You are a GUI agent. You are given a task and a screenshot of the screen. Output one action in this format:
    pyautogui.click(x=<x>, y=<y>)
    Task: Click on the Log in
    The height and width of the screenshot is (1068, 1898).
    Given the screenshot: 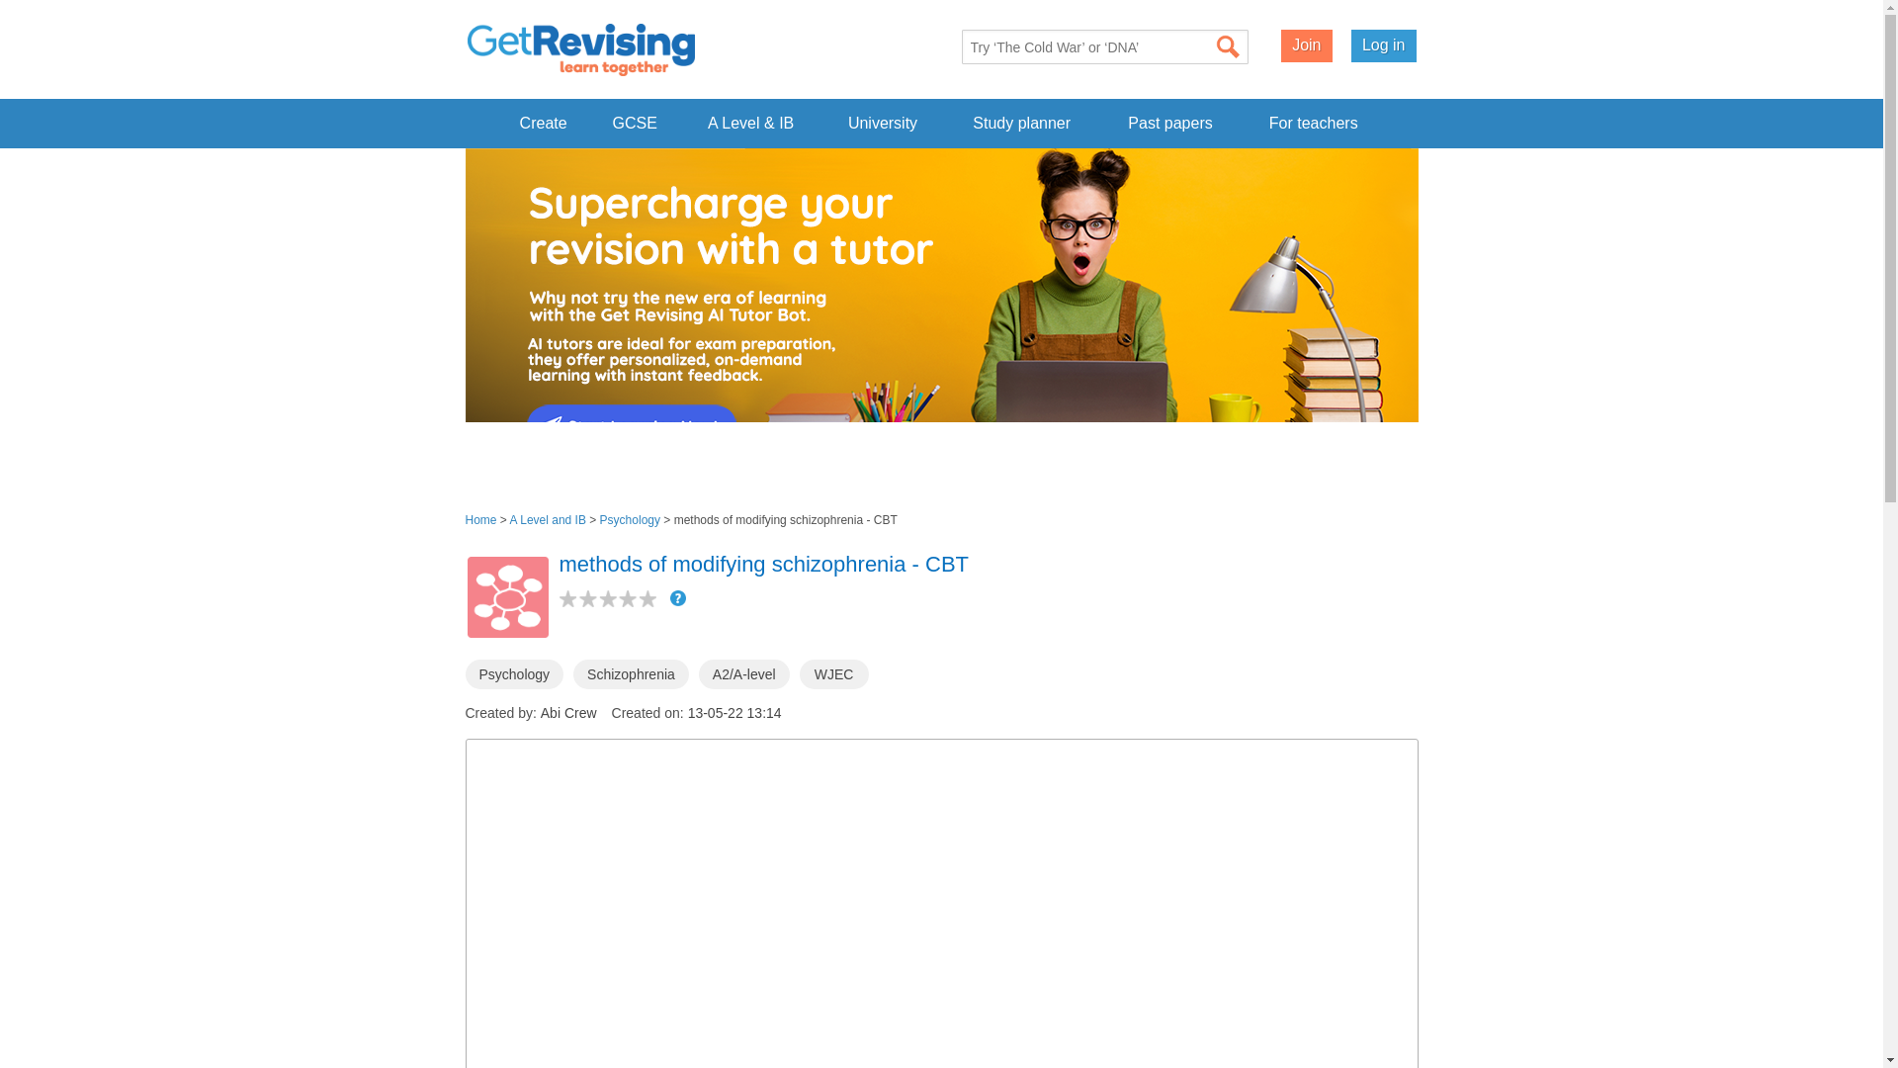 What is the action you would take?
    pyautogui.click(x=1384, y=45)
    